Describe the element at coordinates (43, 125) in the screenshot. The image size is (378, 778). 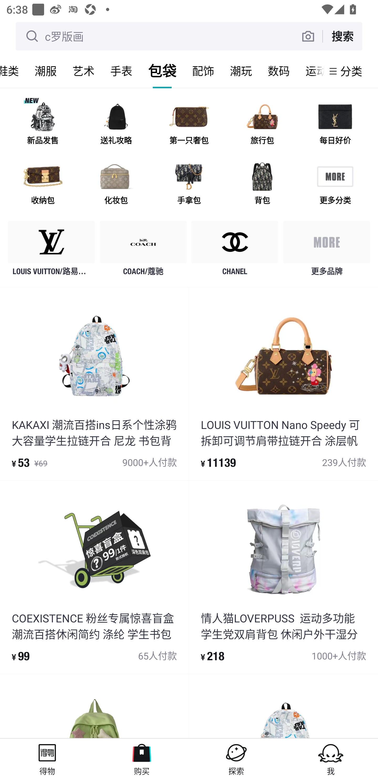
I see `新品发售` at that location.